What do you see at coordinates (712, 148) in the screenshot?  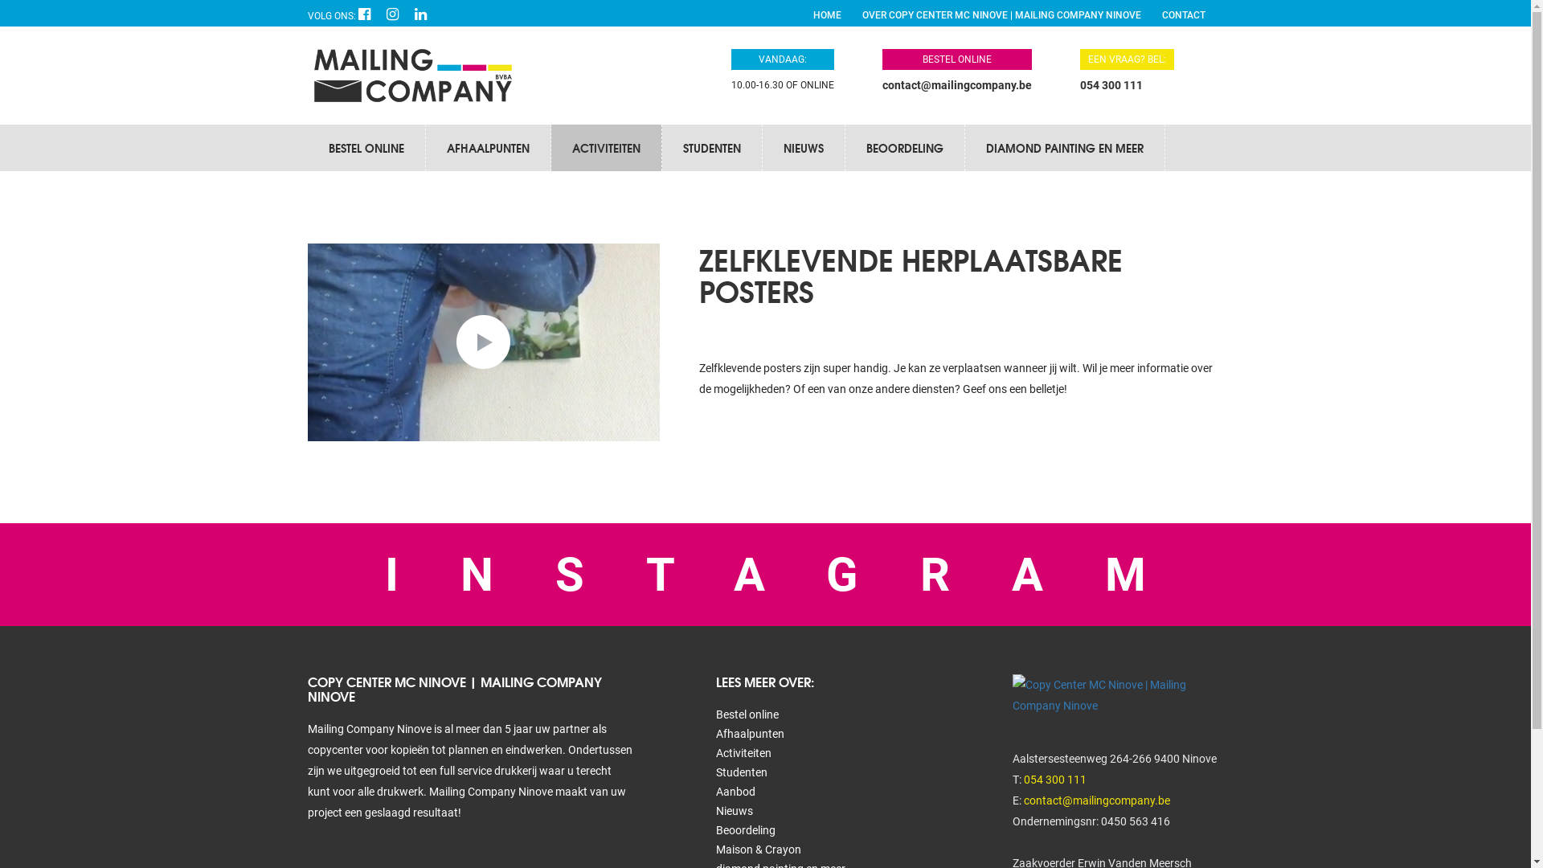 I see `STUDENTEN` at bounding box center [712, 148].